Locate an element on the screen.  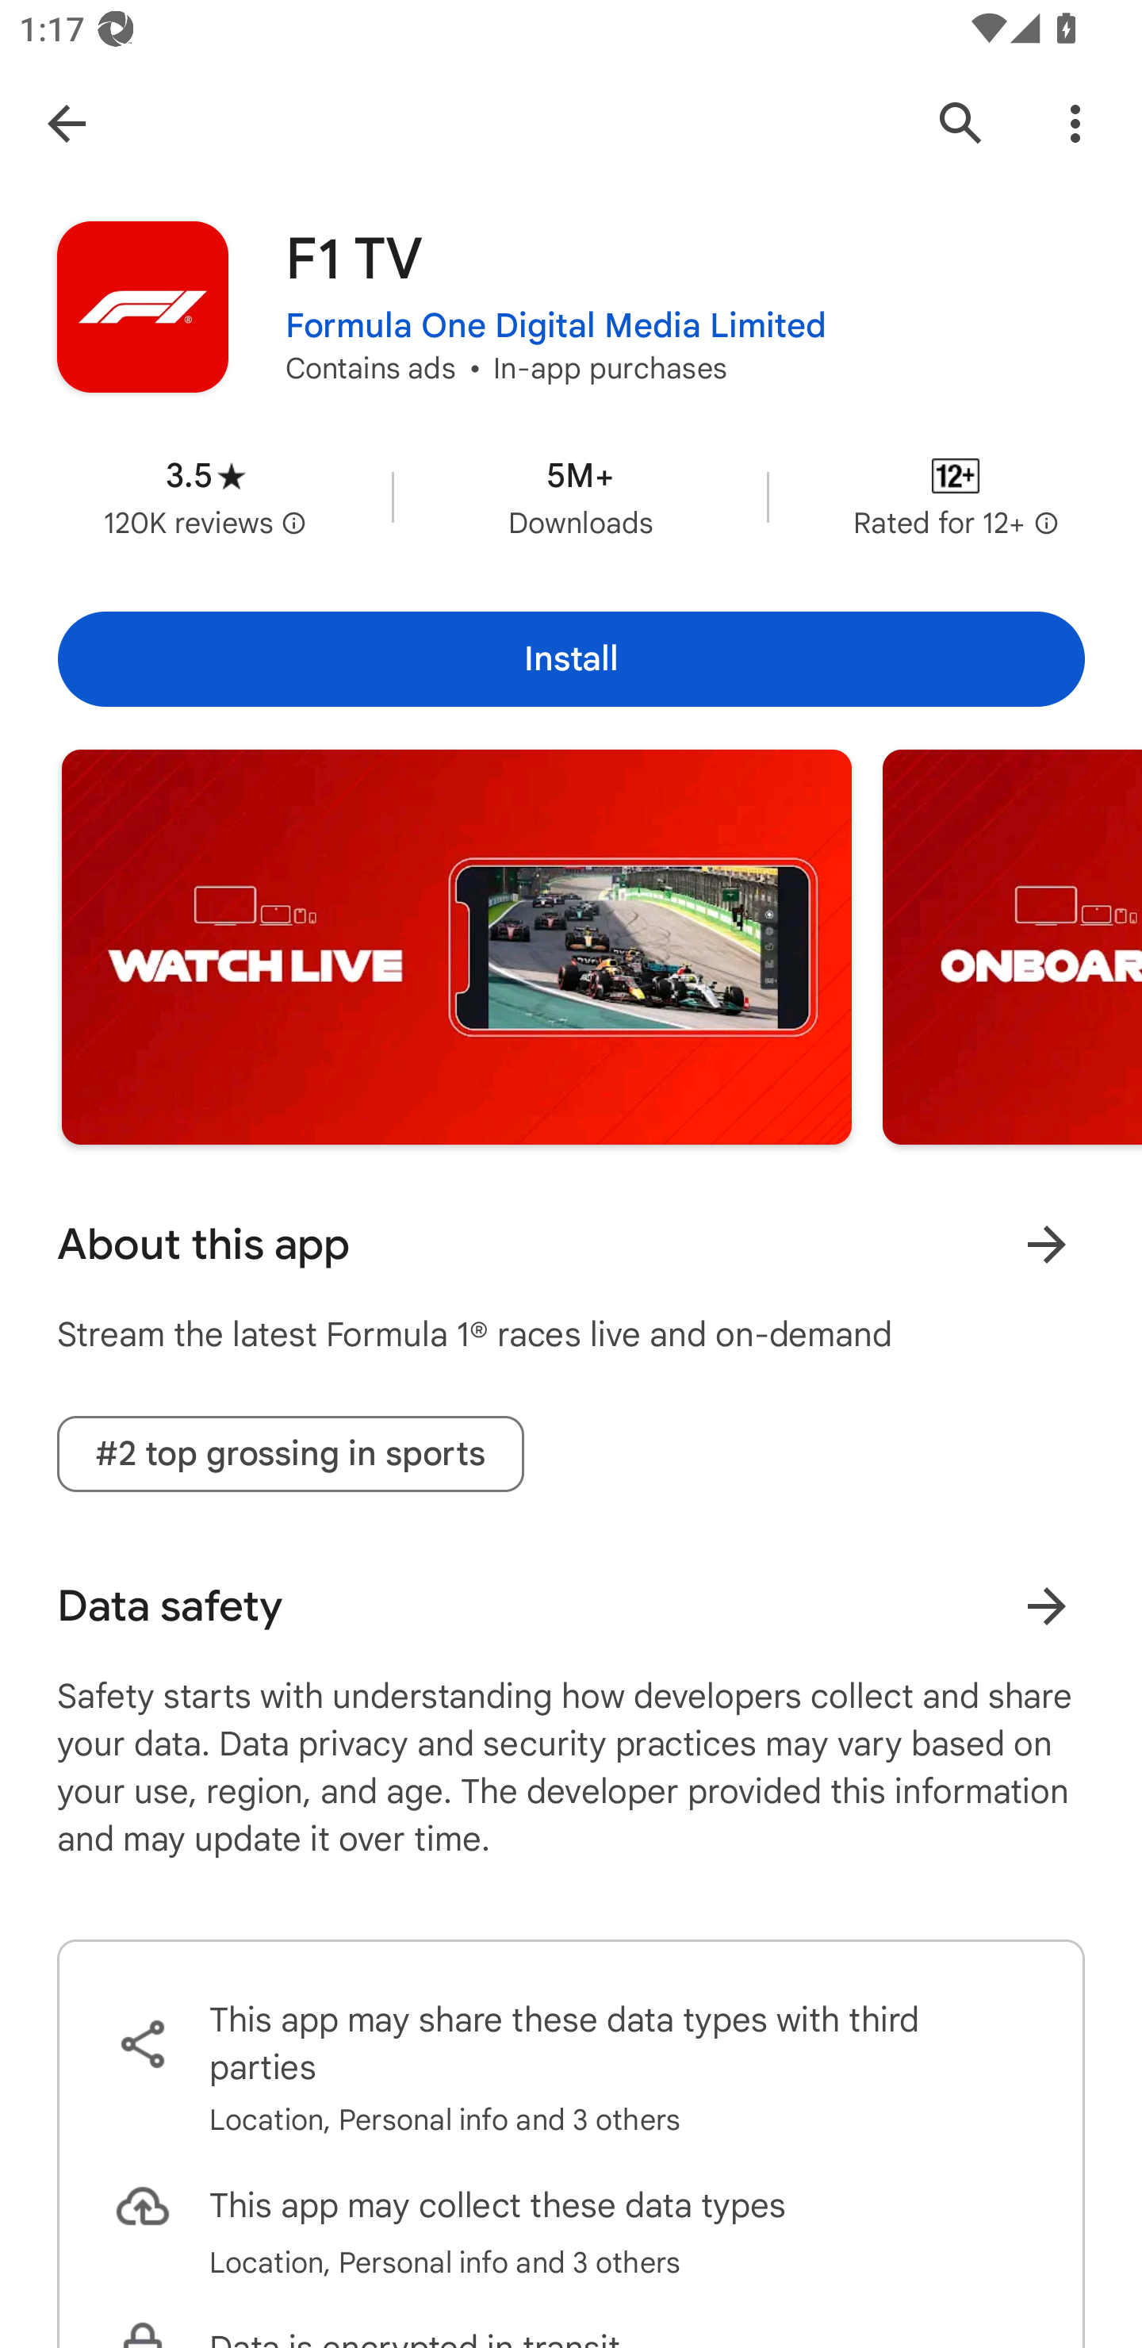
Data safety Learn more about data safety is located at coordinates (571, 1606).